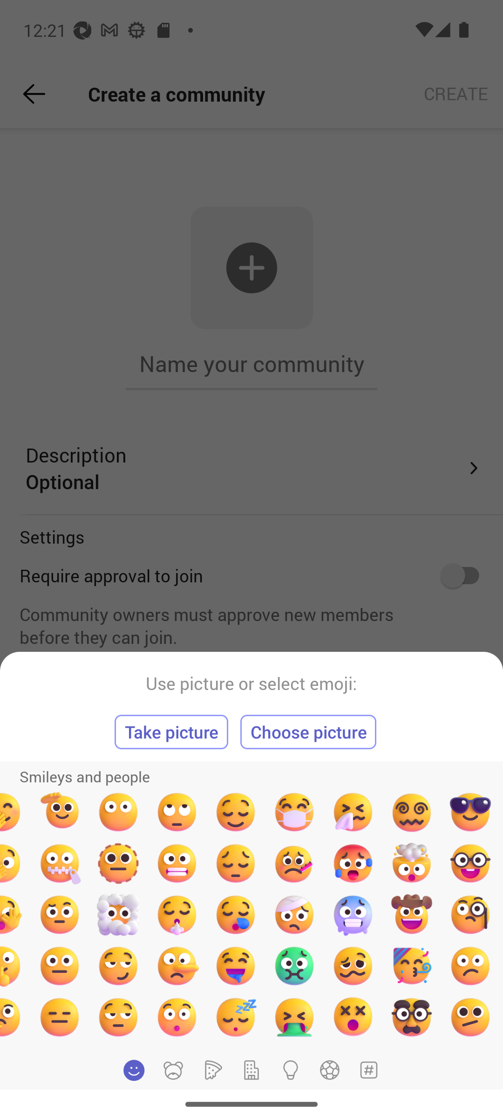 The width and height of the screenshot is (503, 1119). What do you see at coordinates (470, 812) in the screenshot?
I see `Cool emoji` at bounding box center [470, 812].